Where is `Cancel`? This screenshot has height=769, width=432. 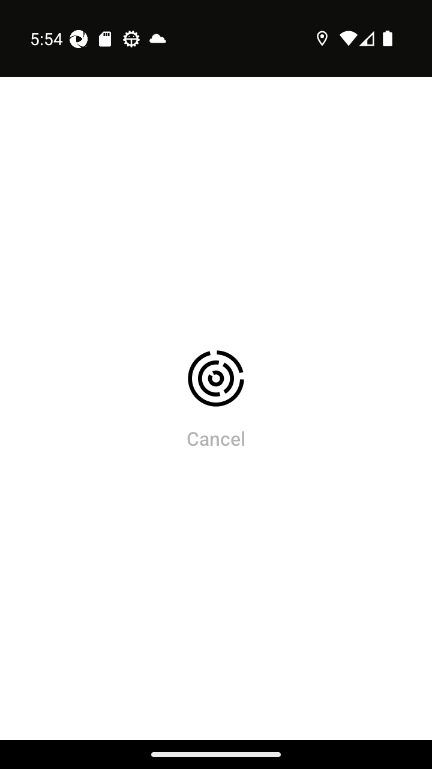 Cancel is located at coordinates (216, 438).